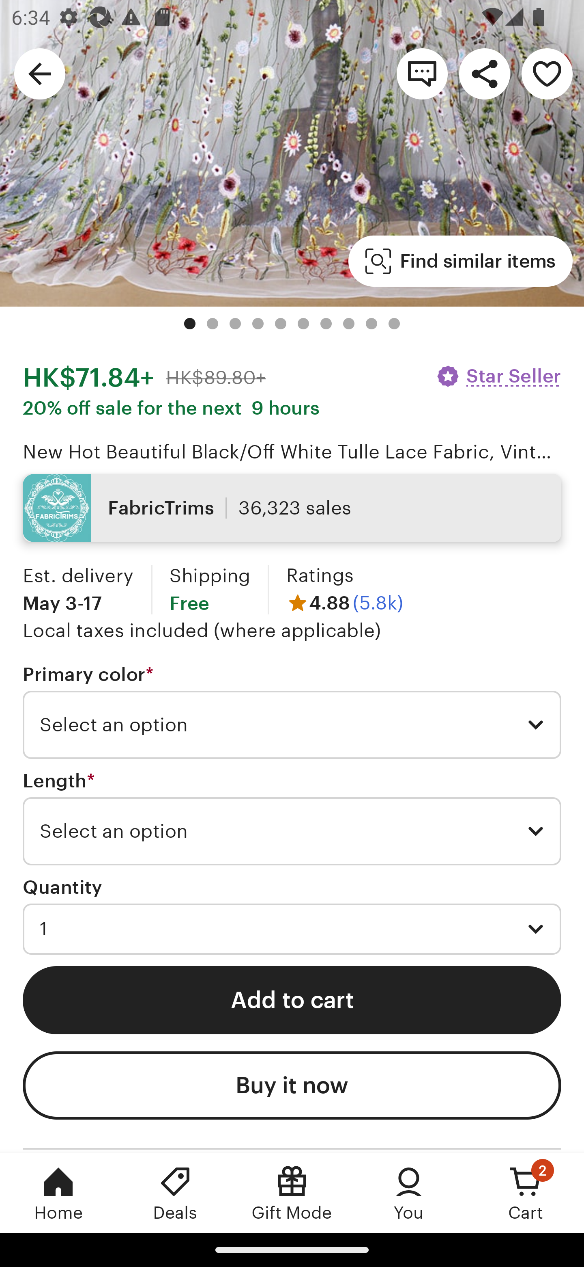  I want to click on Navigate up, so click(40, 73).